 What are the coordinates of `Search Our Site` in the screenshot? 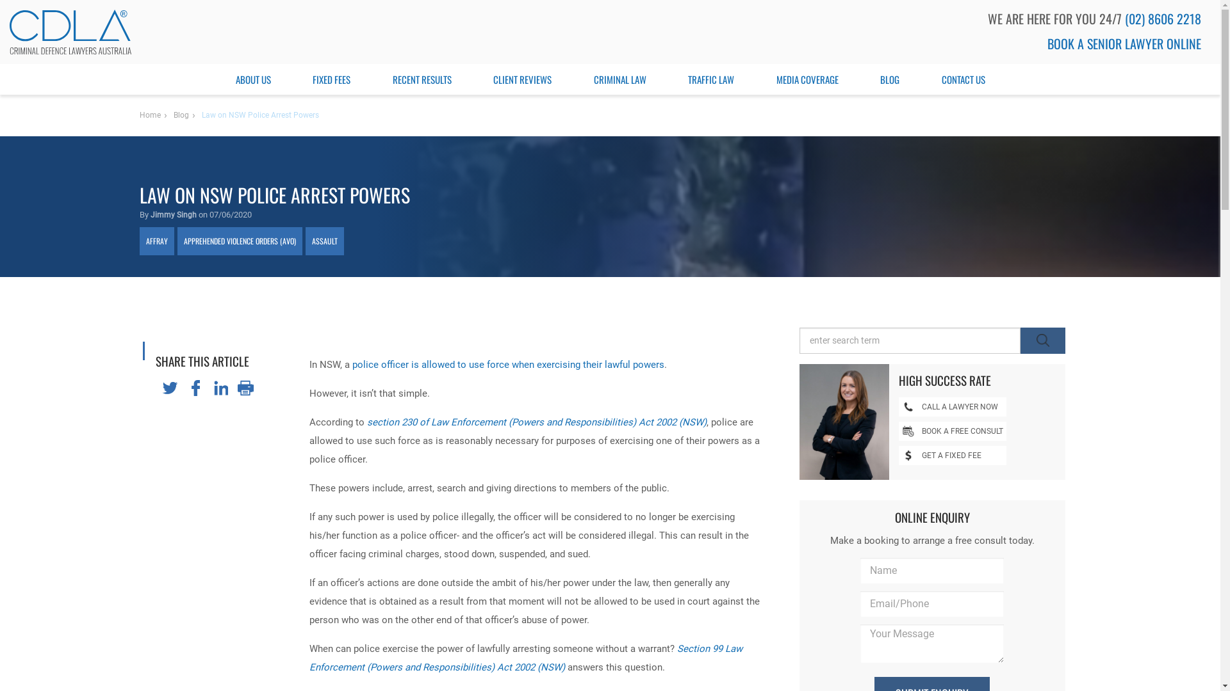 It's located at (1042, 340).